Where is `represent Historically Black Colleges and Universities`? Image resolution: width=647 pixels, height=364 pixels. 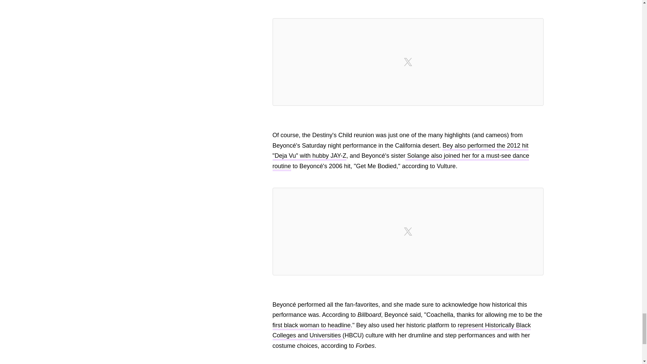 represent Historically Black Colleges and Universities is located at coordinates (401, 331).